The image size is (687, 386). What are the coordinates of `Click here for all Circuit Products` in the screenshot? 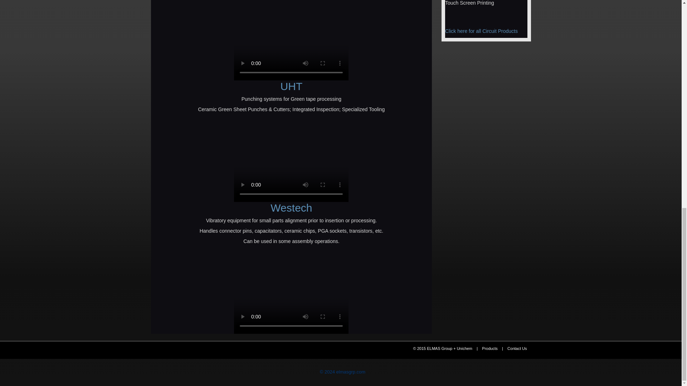 It's located at (482, 31).